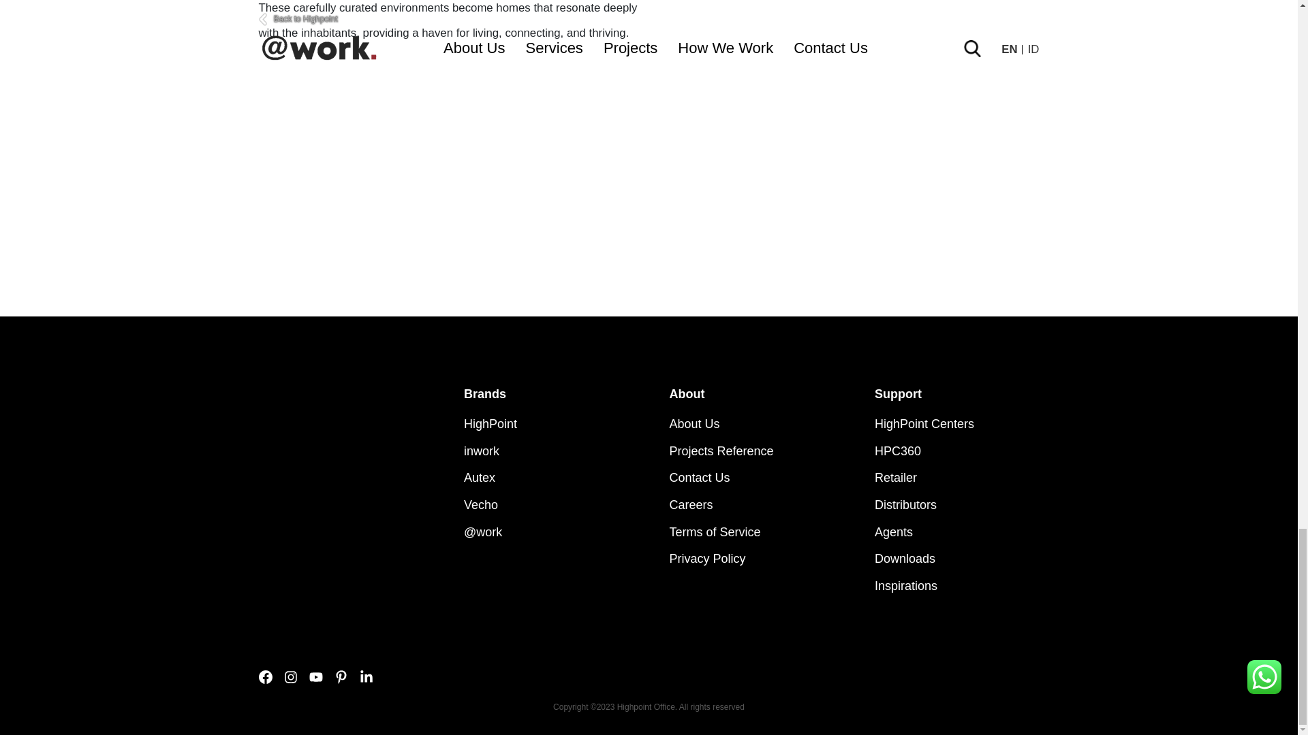 Image resolution: width=1308 pixels, height=735 pixels. I want to click on Careers, so click(691, 505).